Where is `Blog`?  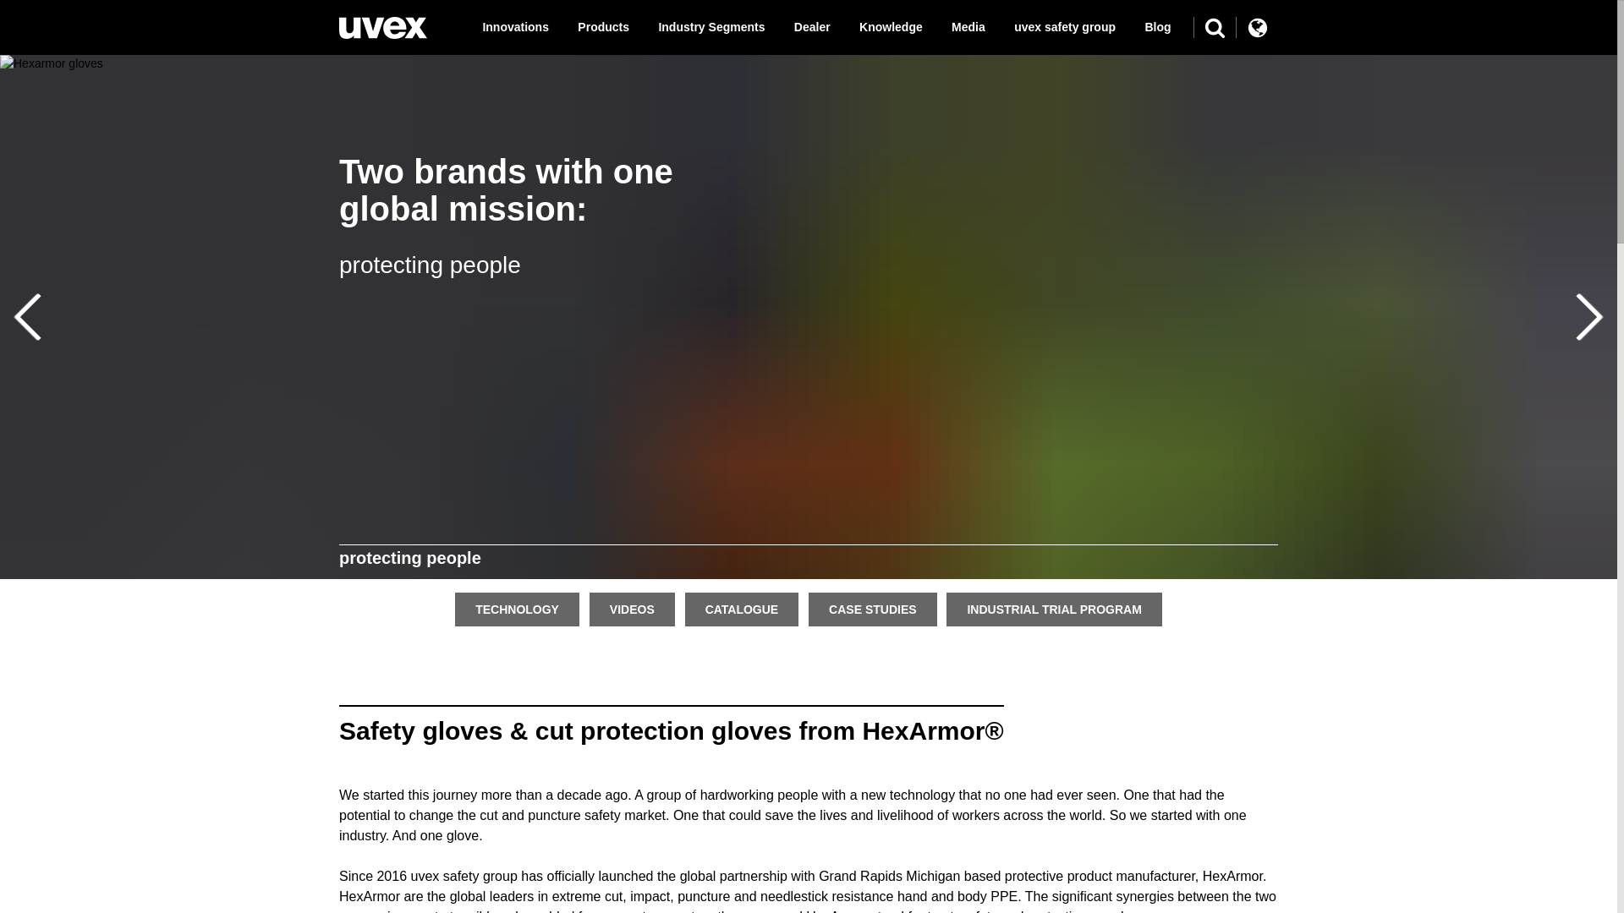 Blog is located at coordinates (1157, 27).